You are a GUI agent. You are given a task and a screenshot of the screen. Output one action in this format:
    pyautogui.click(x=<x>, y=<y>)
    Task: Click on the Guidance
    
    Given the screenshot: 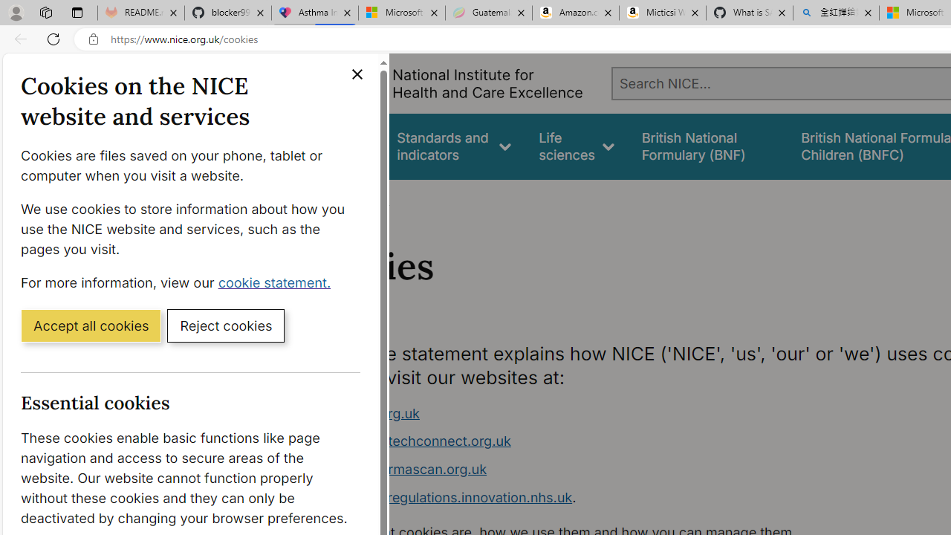 What is the action you would take?
    pyautogui.click(x=340, y=146)
    